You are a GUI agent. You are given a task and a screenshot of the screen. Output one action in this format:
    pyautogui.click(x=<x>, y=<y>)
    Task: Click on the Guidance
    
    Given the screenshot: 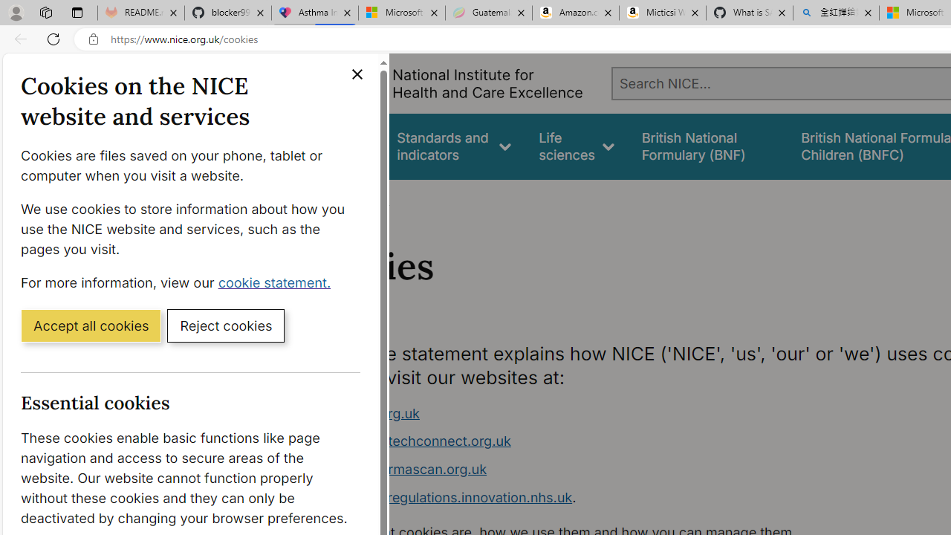 What is the action you would take?
    pyautogui.click(x=340, y=146)
    